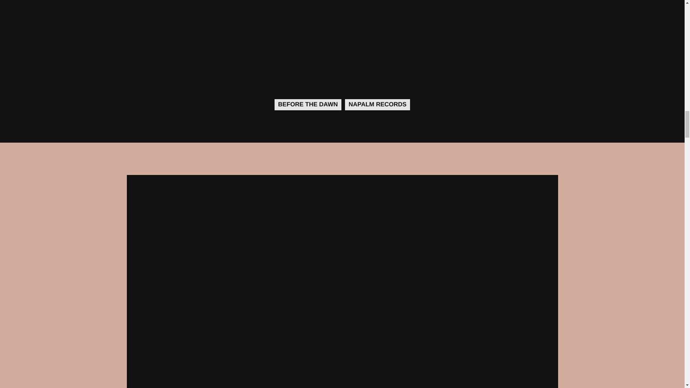 The width and height of the screenshot is (690, 388). I want to click on BEFORE THE DAWN, so click(308, 104).